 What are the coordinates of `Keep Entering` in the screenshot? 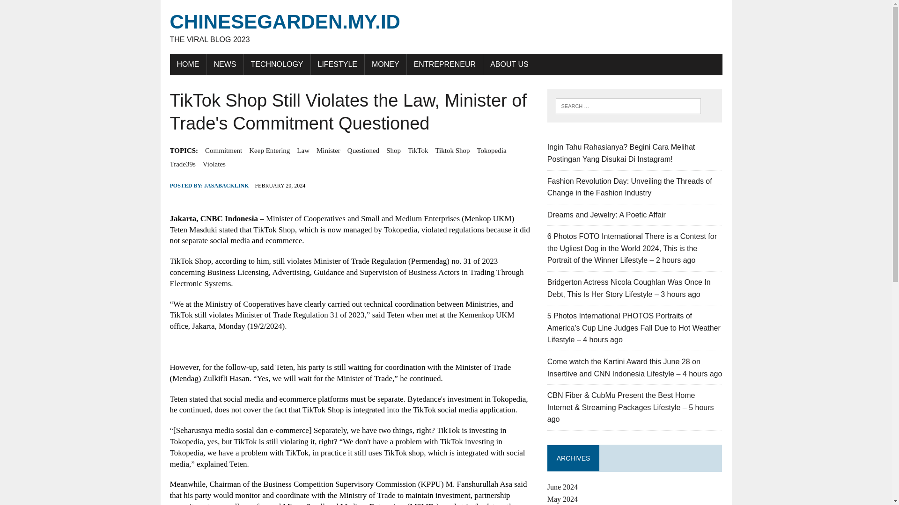 It's located at (269, 150).